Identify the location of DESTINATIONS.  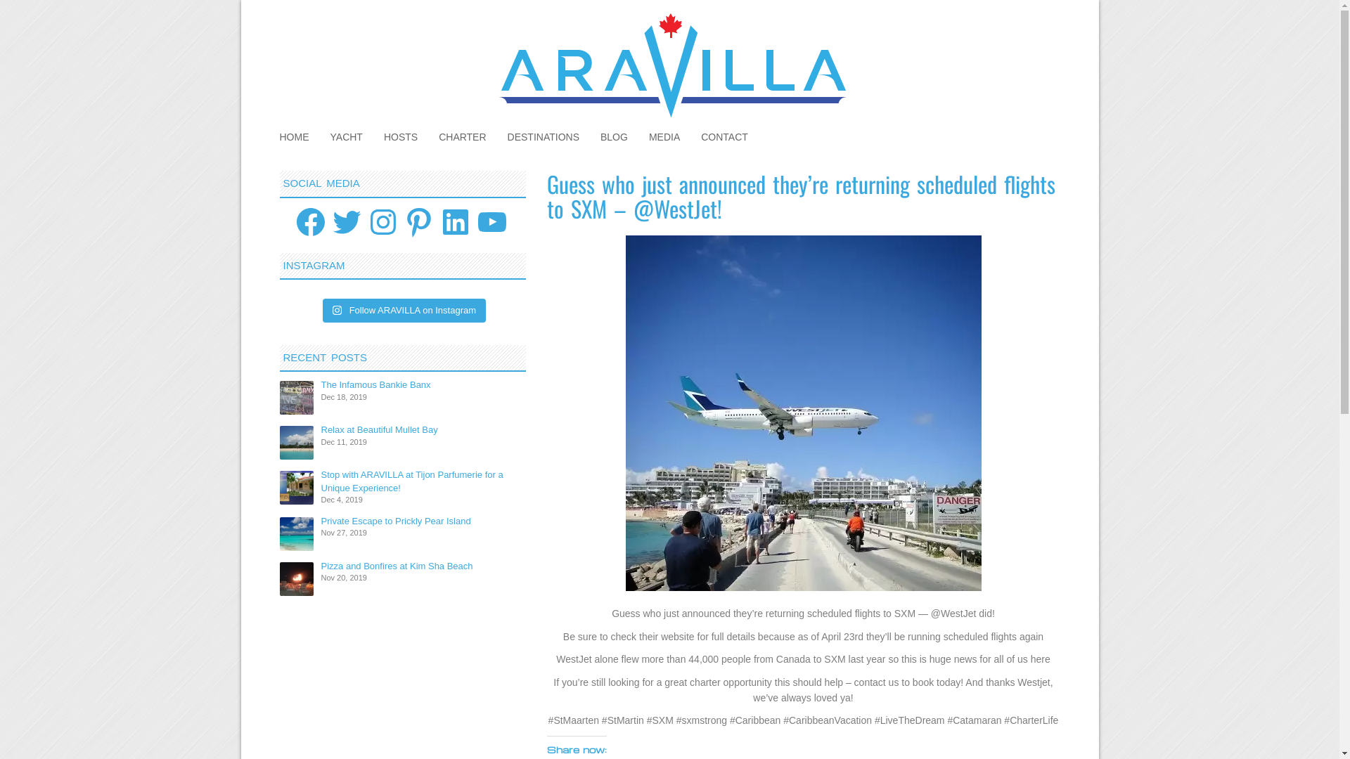
(544, 137).